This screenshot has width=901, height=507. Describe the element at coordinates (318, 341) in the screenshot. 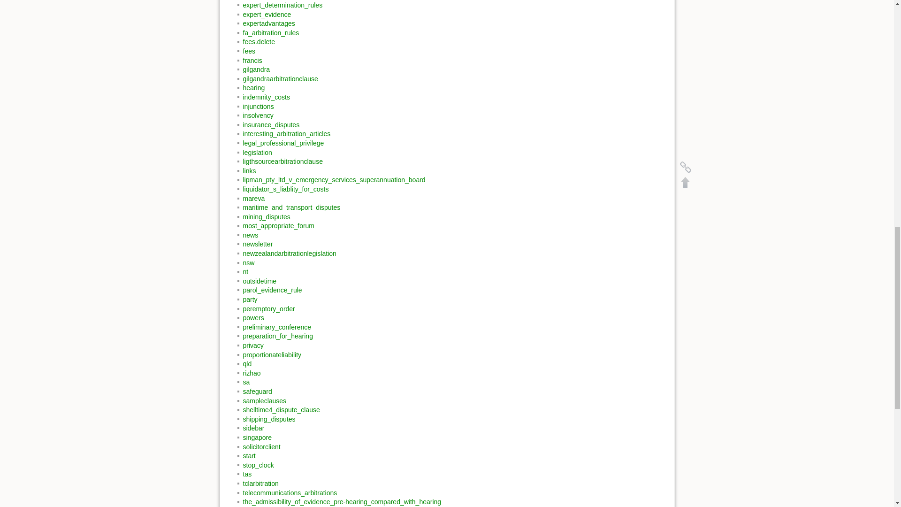

I see `arbitrator_to_decide_according_to_law_or_fairness` at that location.